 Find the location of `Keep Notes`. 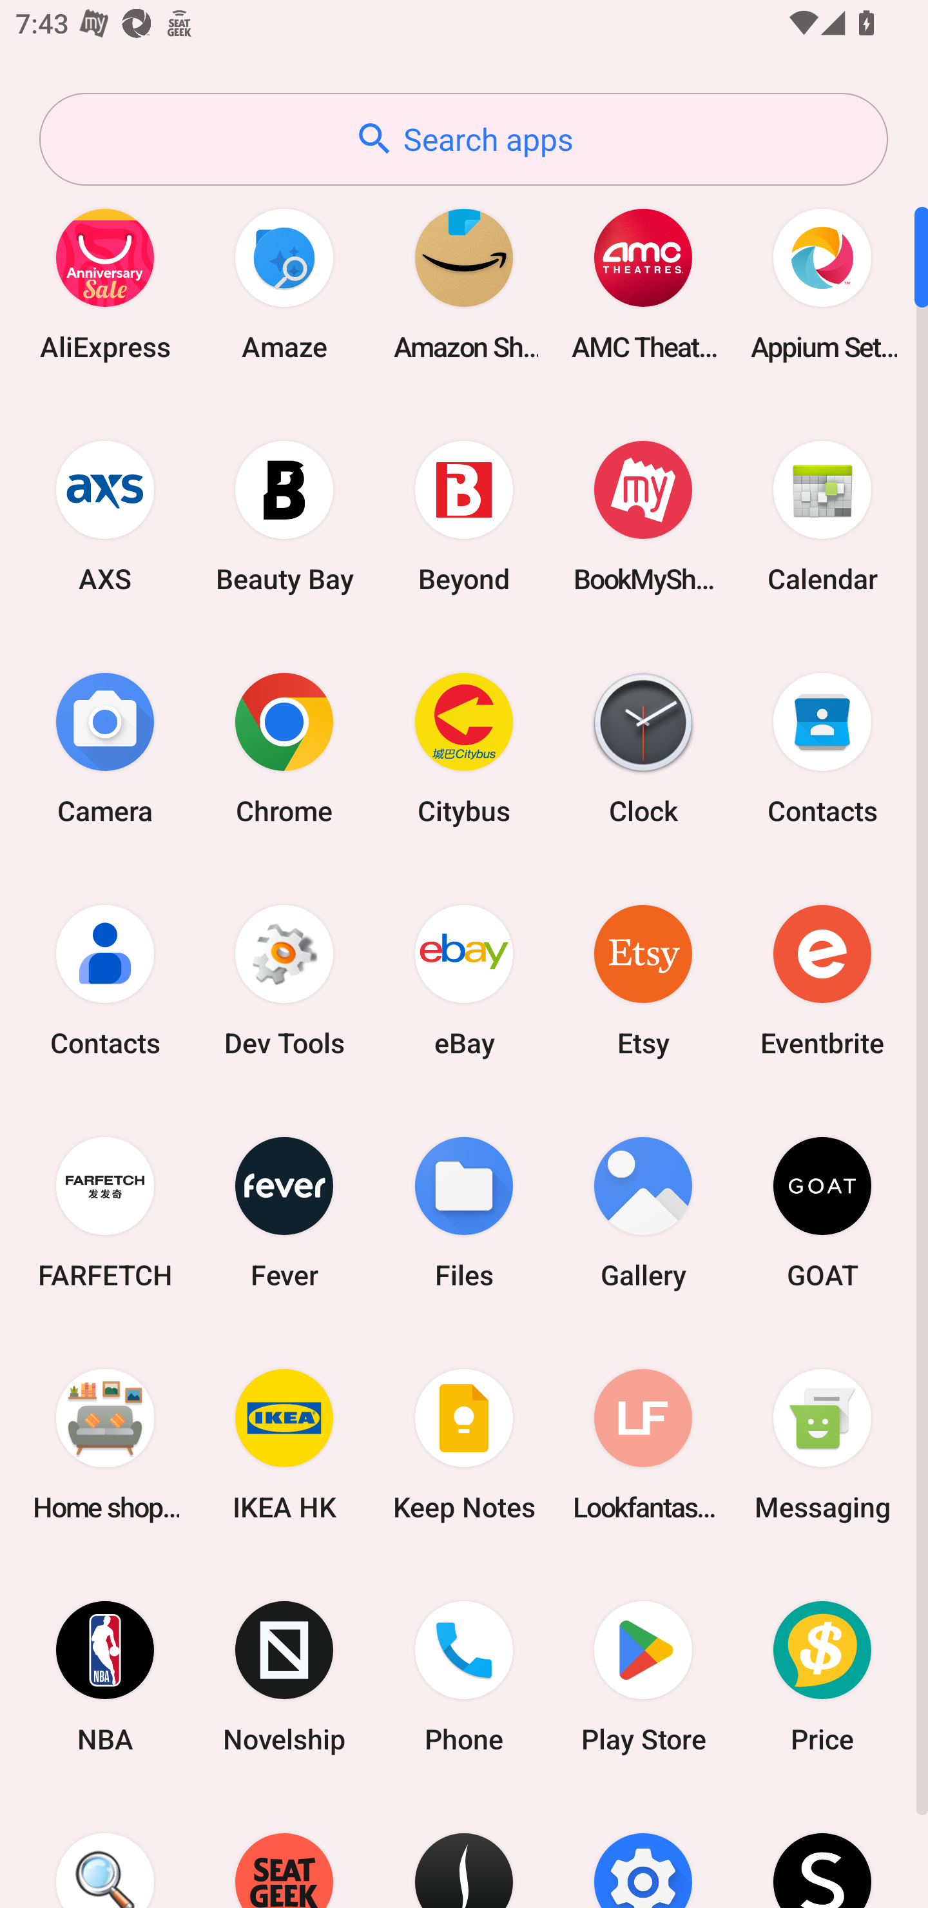

Keep Notes is located at coordinates (464, 1444).